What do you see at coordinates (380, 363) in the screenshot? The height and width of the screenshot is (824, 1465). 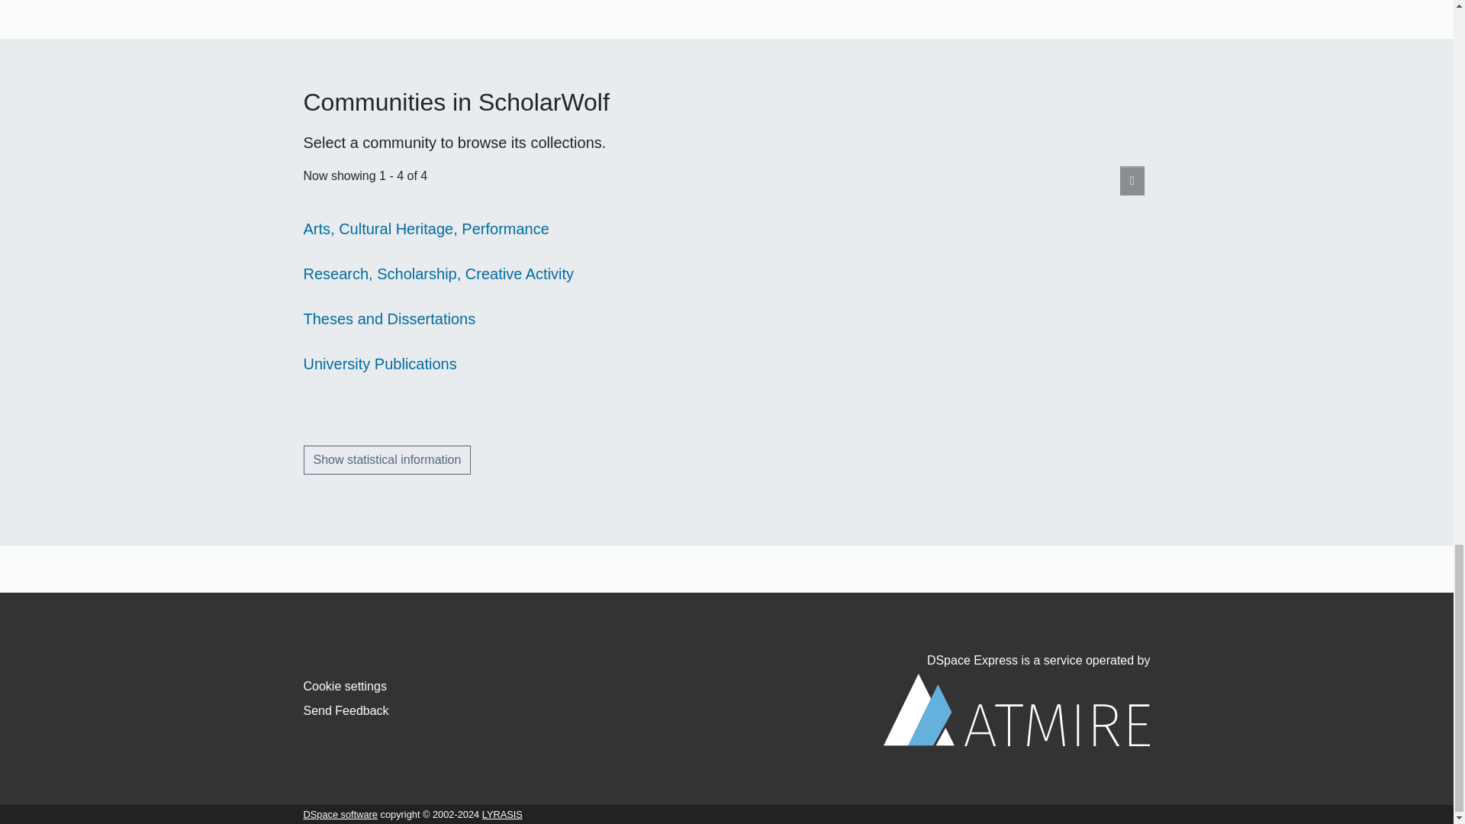 I see `University Publications` at bounding box center [380, 363].